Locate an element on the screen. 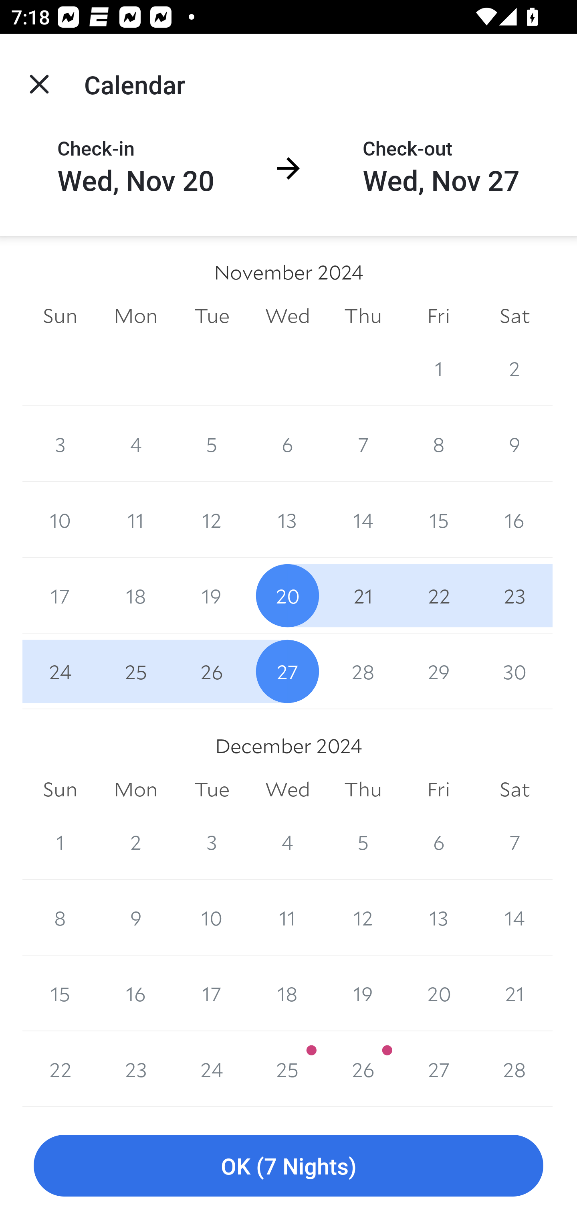 The width and height of the screenshot is (577, 1219). 30 30 November 2024 is located at coordinates (514, 671).